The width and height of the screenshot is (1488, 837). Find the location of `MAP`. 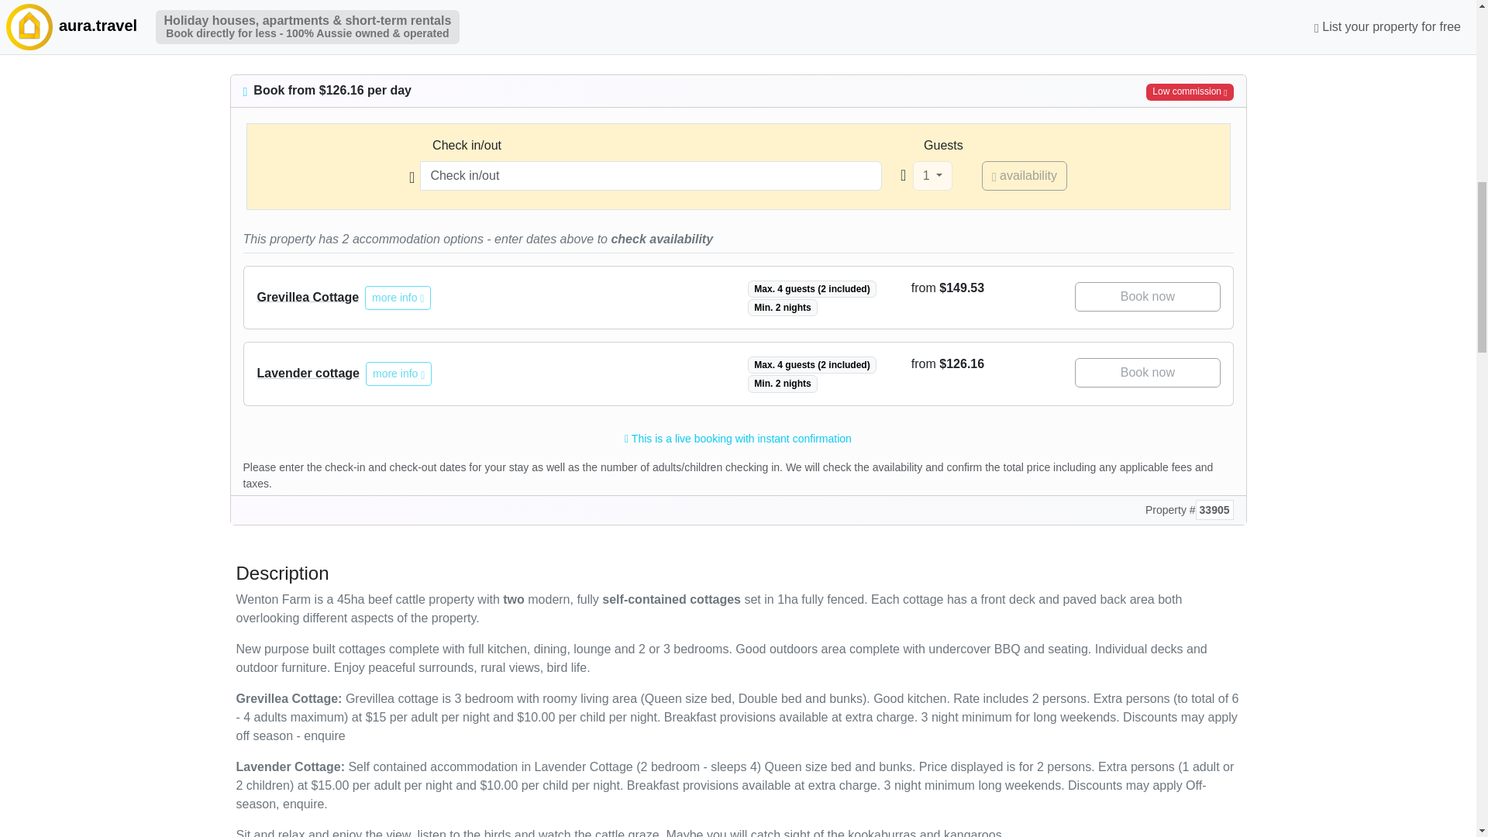

MAP is located at coordinates (416, 34).